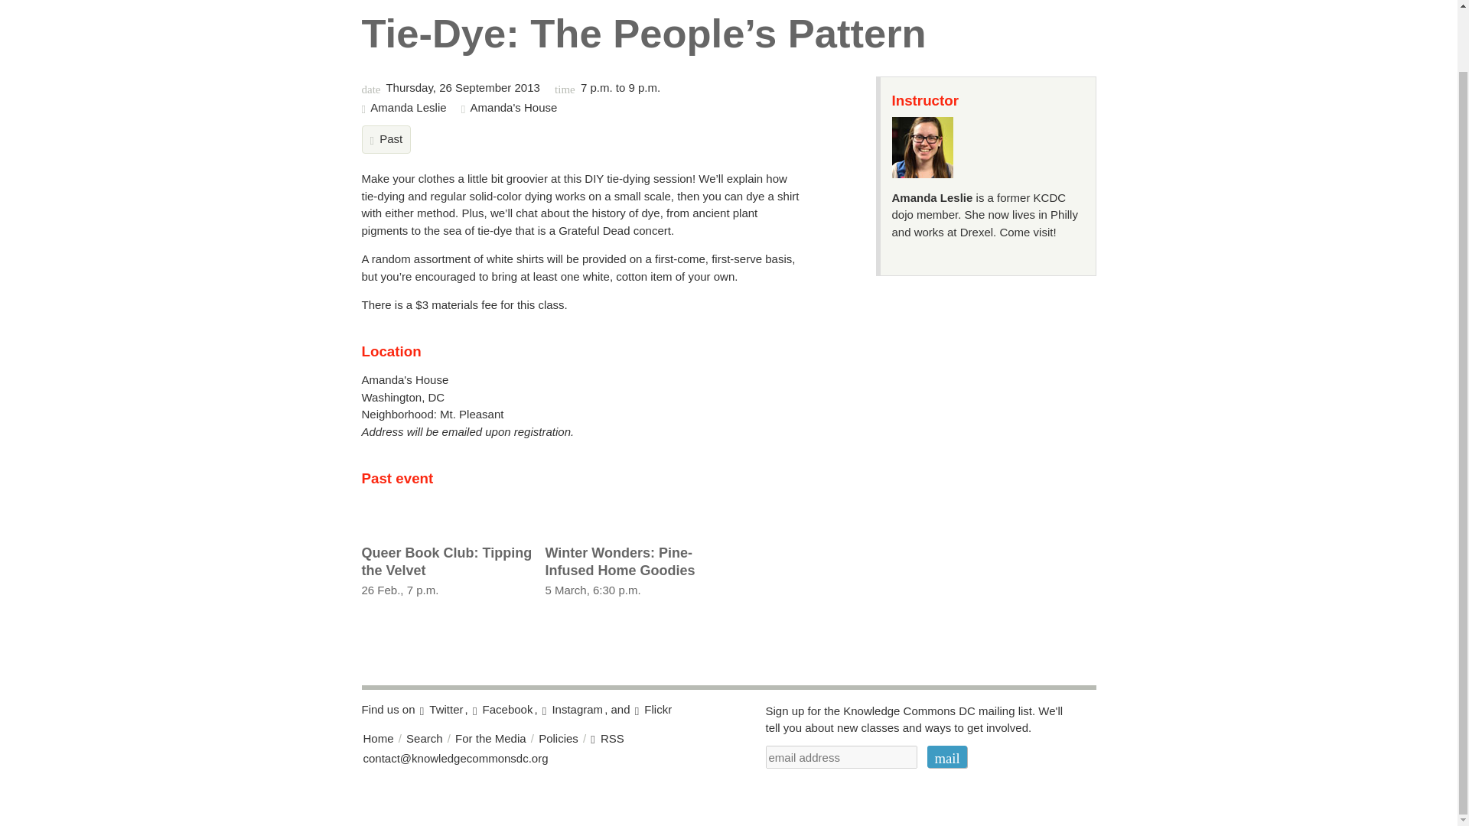  Describe the element at coordinates (946, 757) in the screenshot. I see `Search` at that location.